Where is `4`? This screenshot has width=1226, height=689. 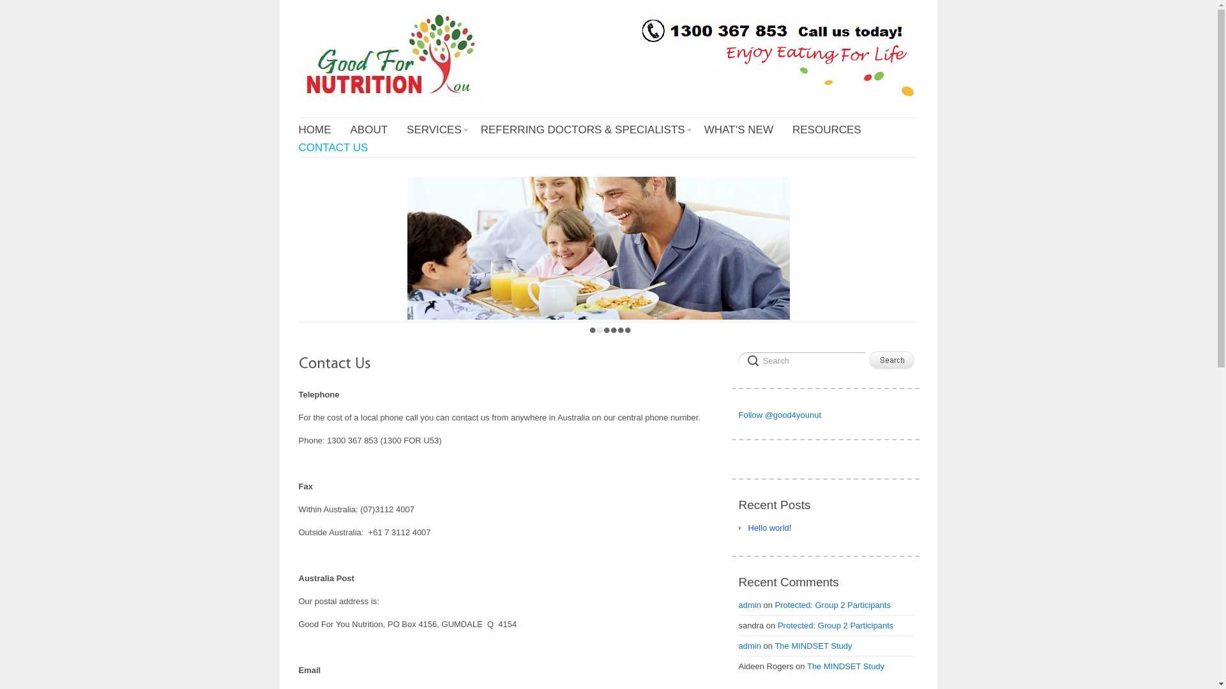 4 is located at coordinates (614, 330).